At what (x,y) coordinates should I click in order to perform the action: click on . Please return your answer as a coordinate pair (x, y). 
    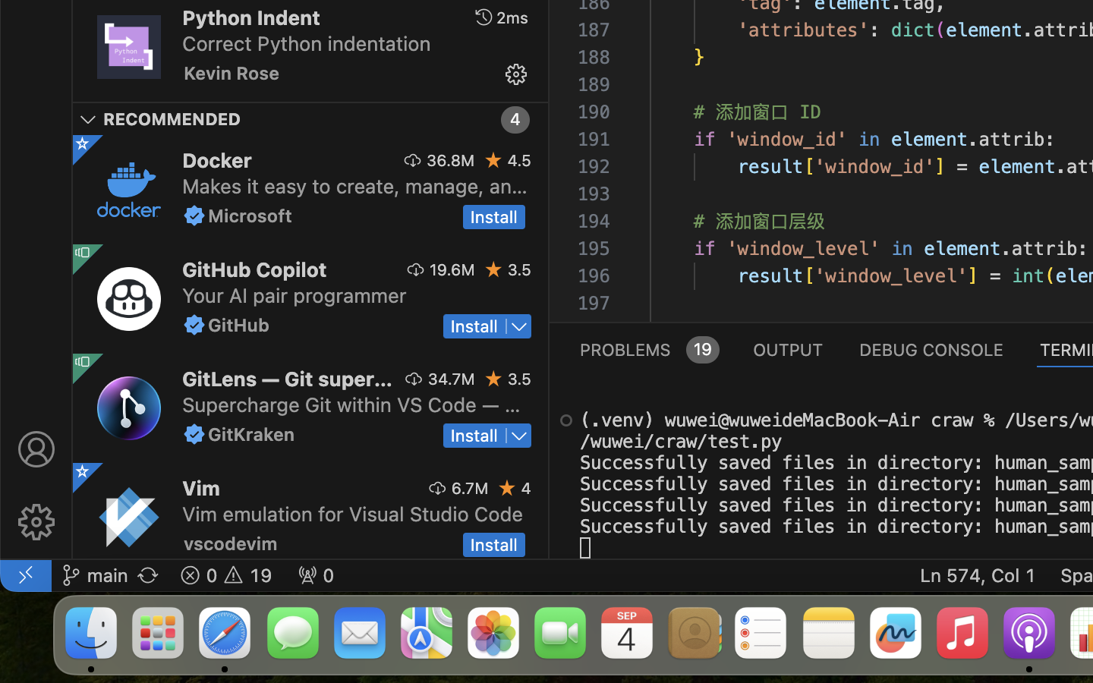
    Looking at the image, I should click on (82, 253).